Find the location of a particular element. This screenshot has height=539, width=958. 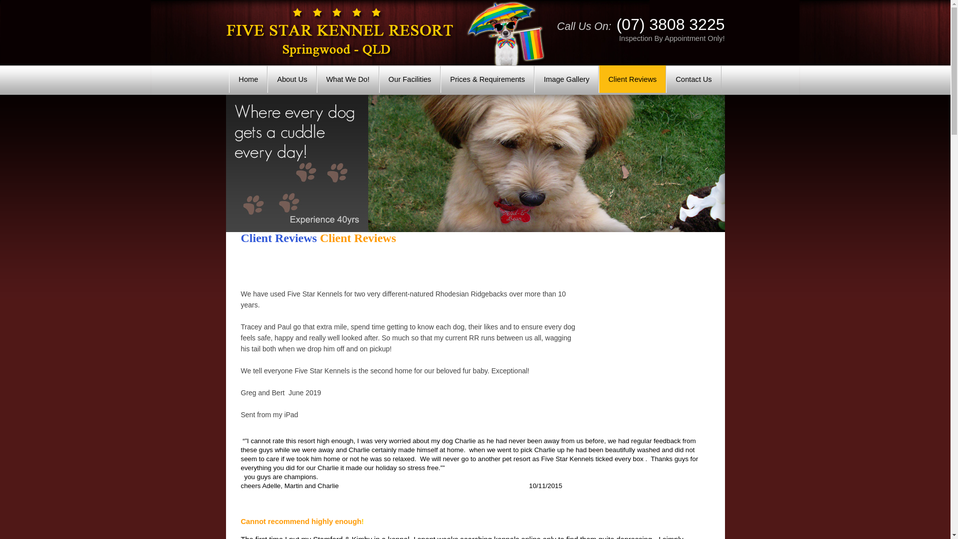

Our Facilities is located at coordinates (410, 79).